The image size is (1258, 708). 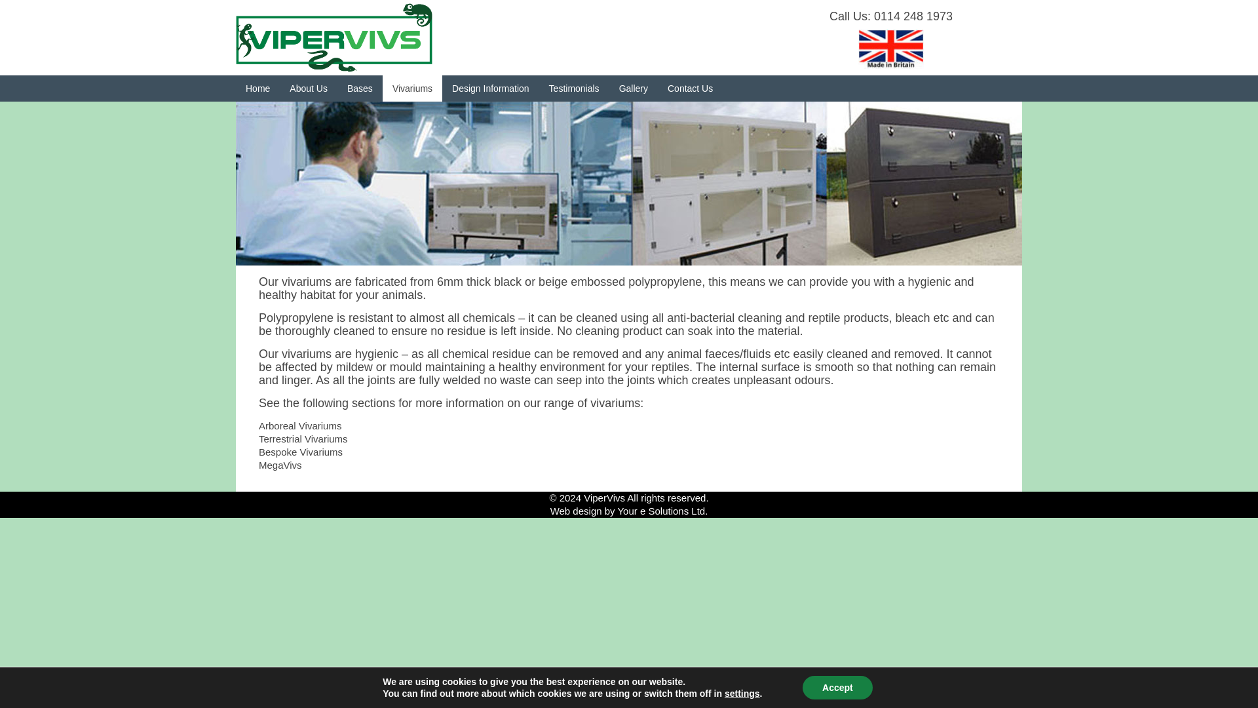 I want to click on Testimonials, so click(x=574, y=88).